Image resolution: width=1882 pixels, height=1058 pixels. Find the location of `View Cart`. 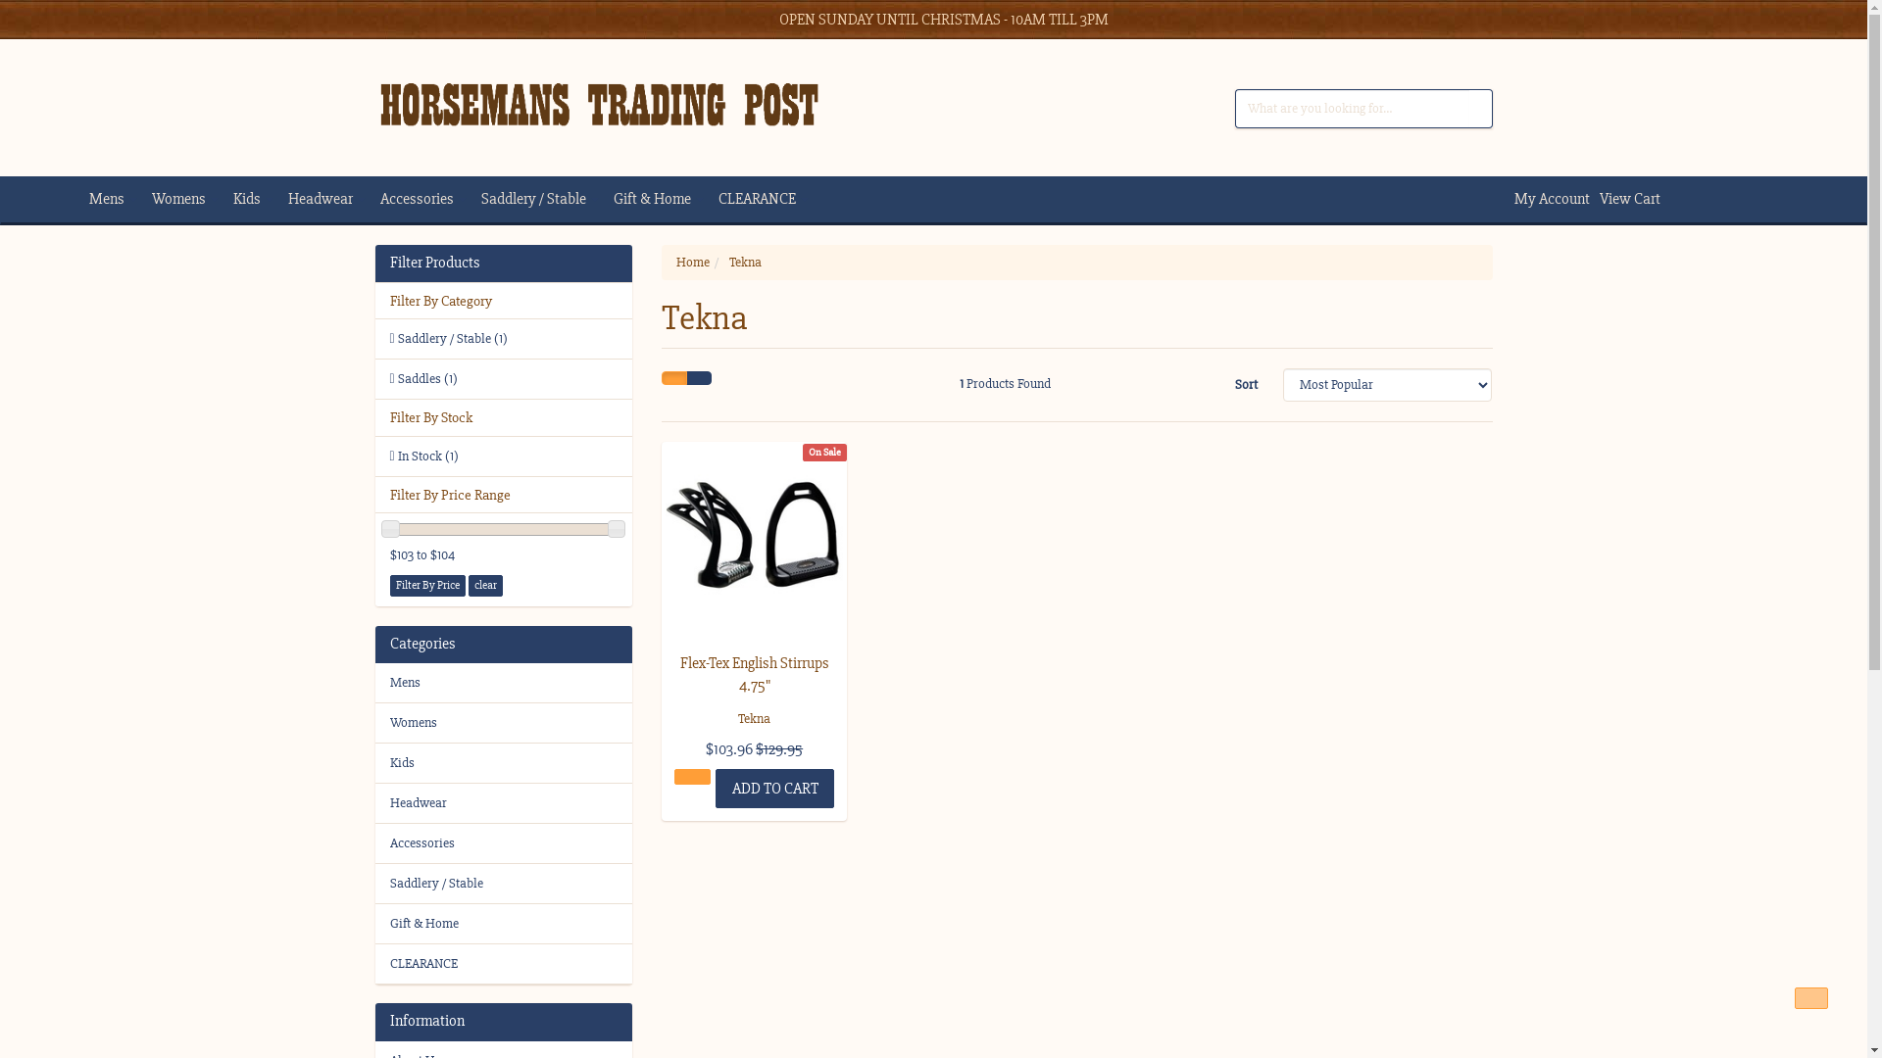

View Cart is located at coordinates (1625, 199).